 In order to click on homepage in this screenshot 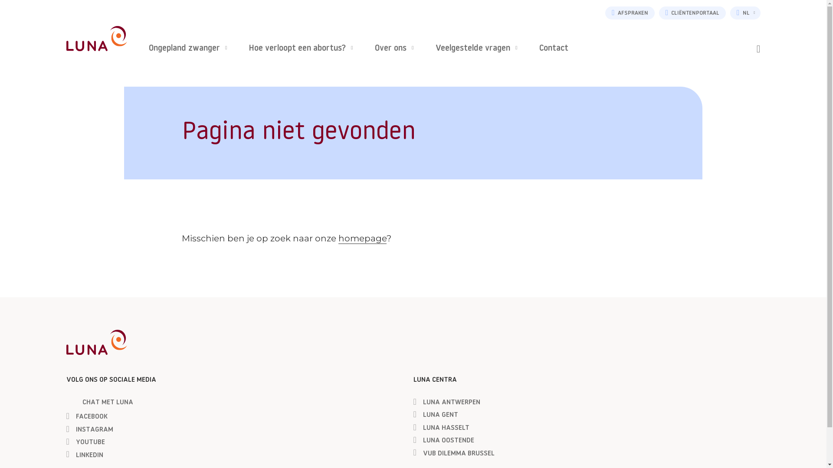, I will do `click(363, 238)`.